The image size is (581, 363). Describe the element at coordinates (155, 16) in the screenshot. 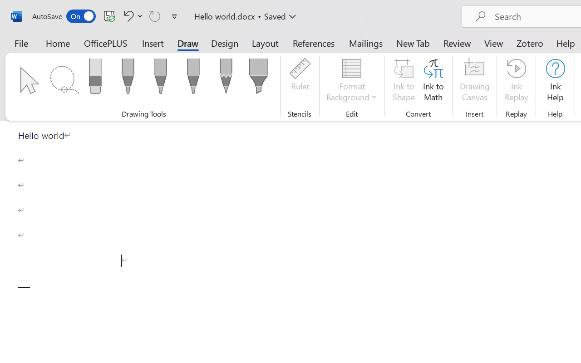

I see `Can't Repeat` at that location.